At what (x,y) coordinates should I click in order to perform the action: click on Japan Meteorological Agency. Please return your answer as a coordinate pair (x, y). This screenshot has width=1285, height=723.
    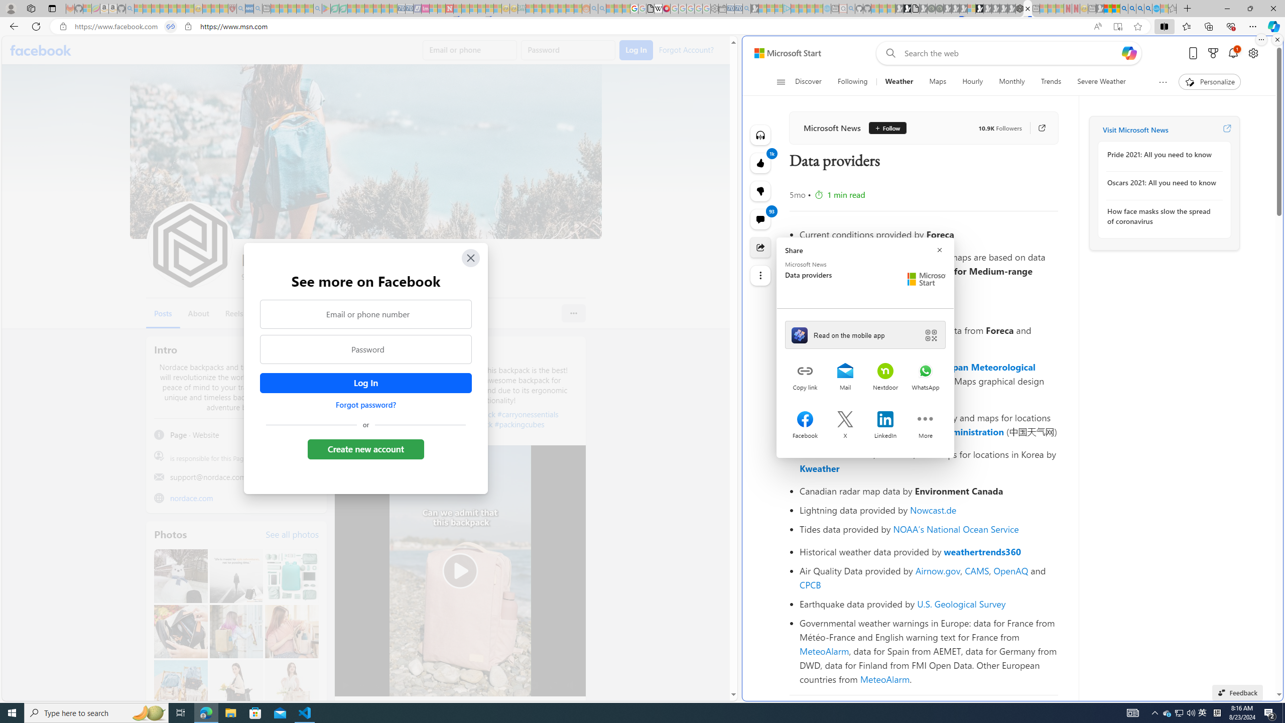
    Looking at the image, I should click on (918, 374).